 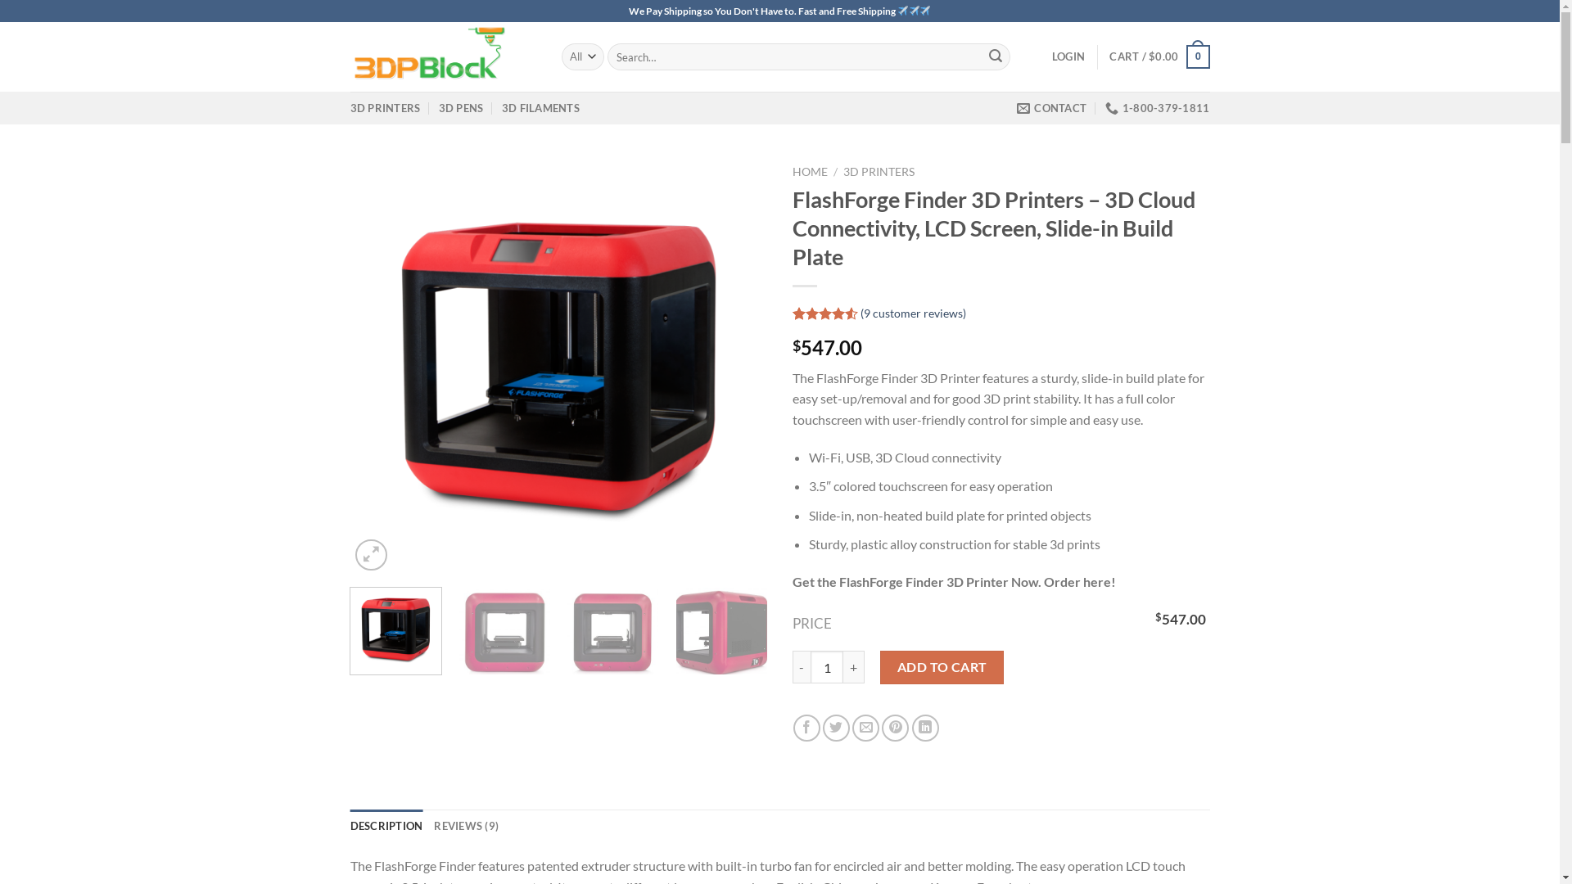 I want to click on 3D FILAMENTS, so click(x=540, y=108).